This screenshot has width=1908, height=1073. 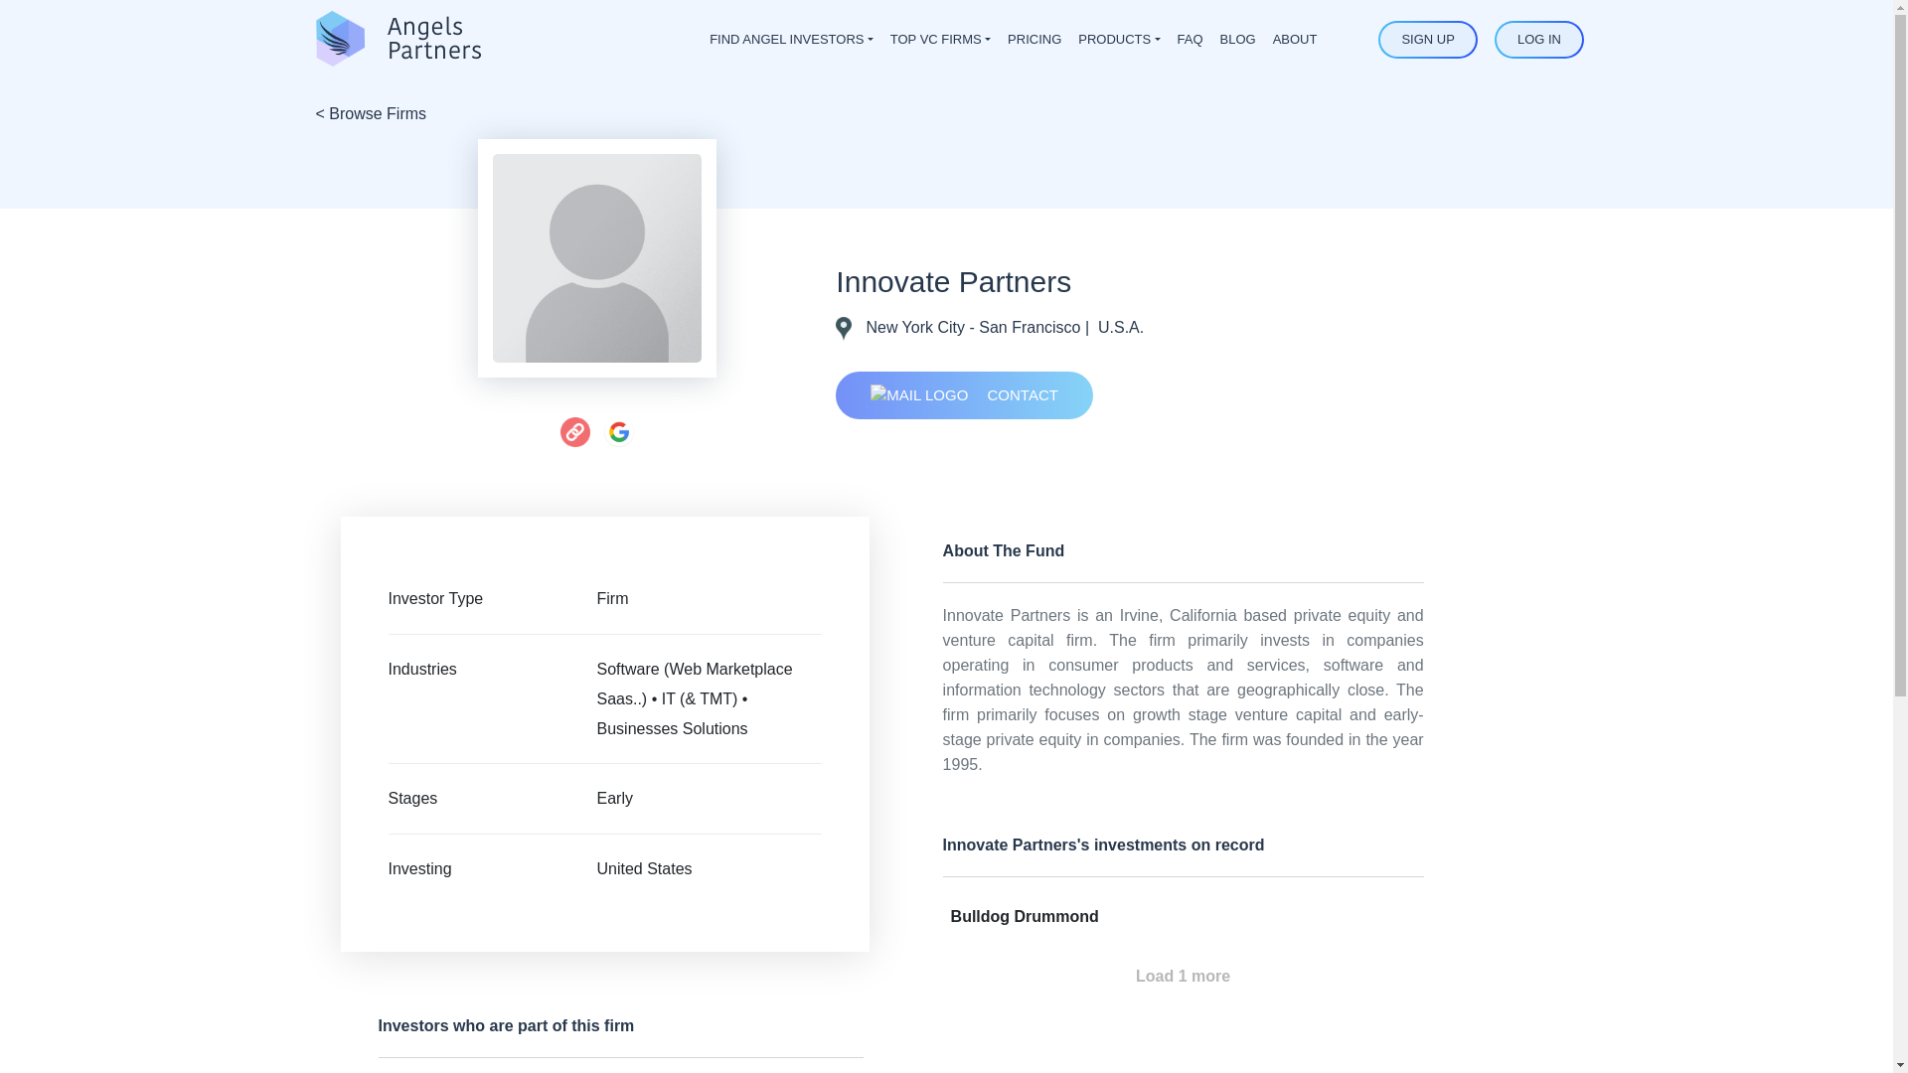 I want to click on PRICING, so click(x=1033, y=39).